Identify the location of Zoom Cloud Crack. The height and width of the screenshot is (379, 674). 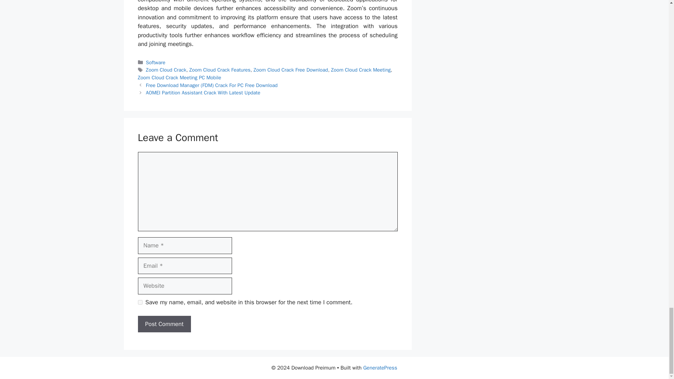
(166, 70).